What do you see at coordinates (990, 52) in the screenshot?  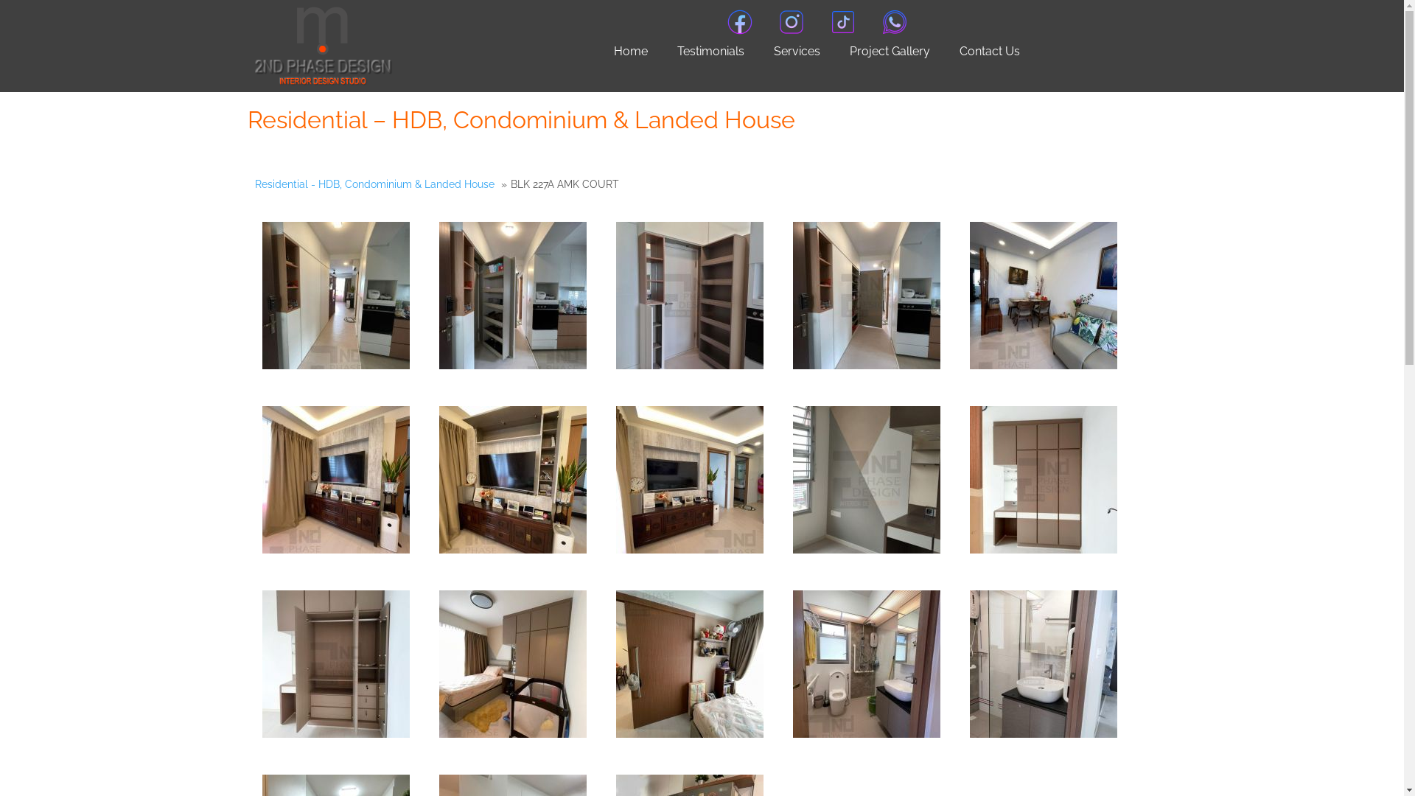 I see `Contact Us` at bounding box center [990, 52].